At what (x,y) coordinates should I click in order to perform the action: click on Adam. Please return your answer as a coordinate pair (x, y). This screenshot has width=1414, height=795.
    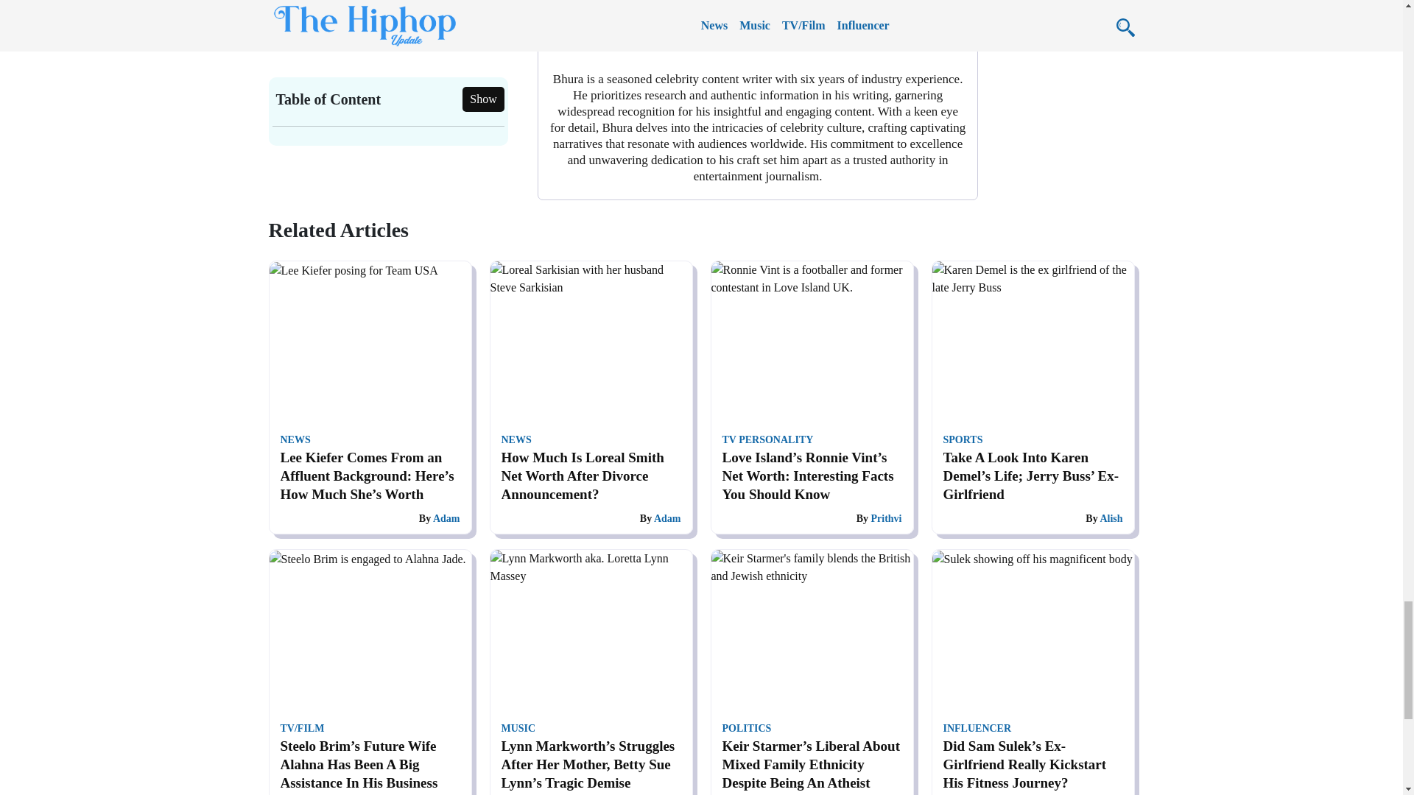
    Looking at the image, I should click on (446, 518).